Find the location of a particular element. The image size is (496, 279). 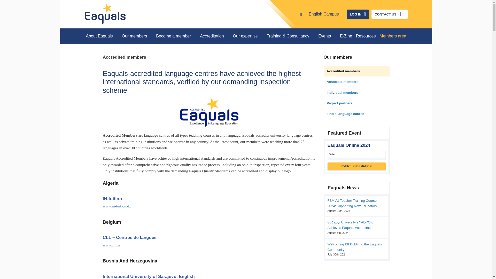

Become a member is located at coordinates (176, 36).